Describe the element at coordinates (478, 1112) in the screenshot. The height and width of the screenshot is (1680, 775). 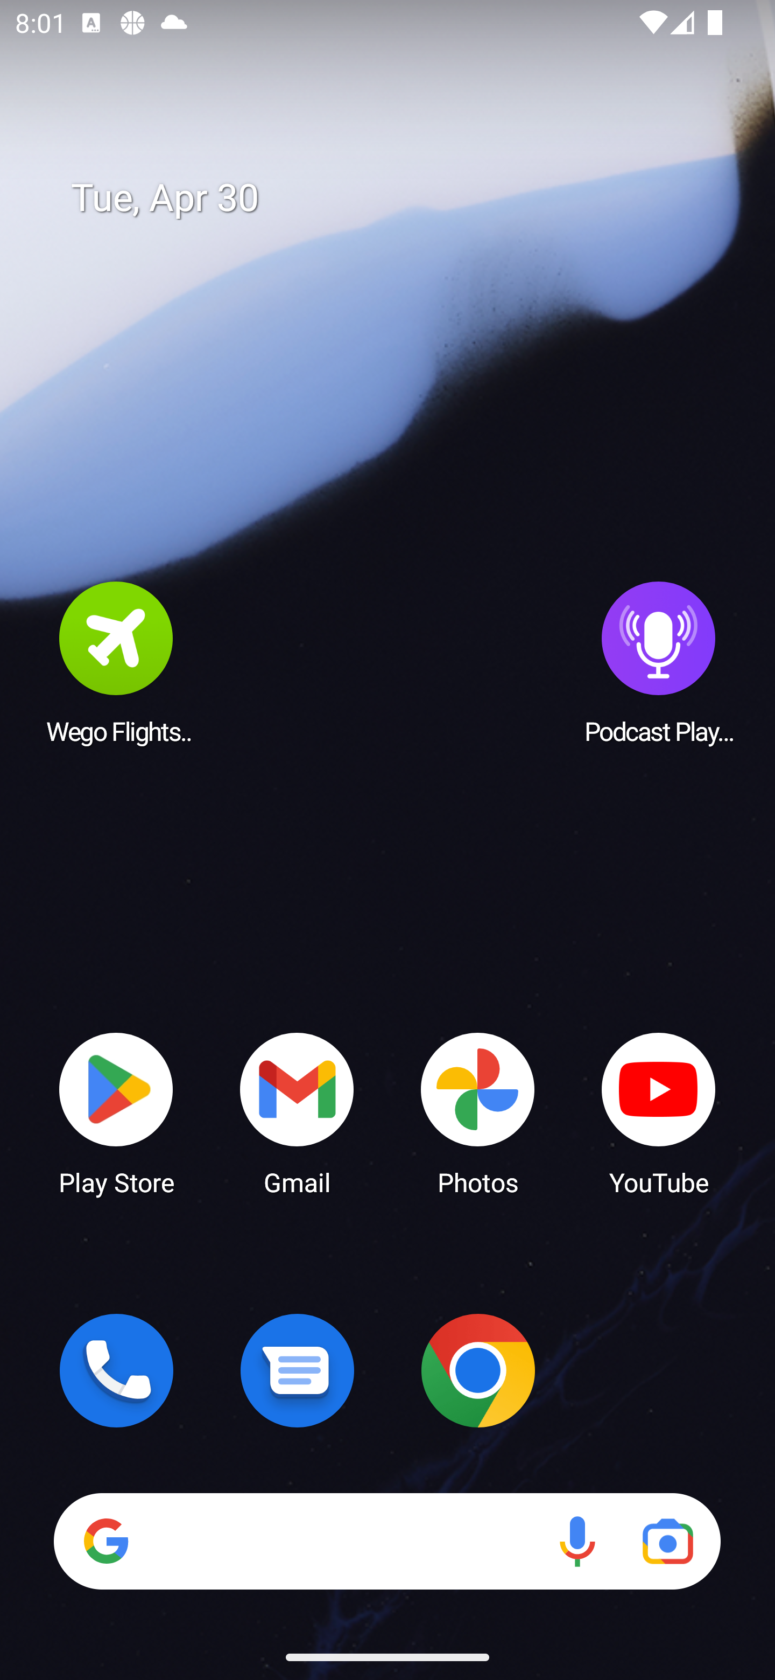
I see `Photos` at that location.